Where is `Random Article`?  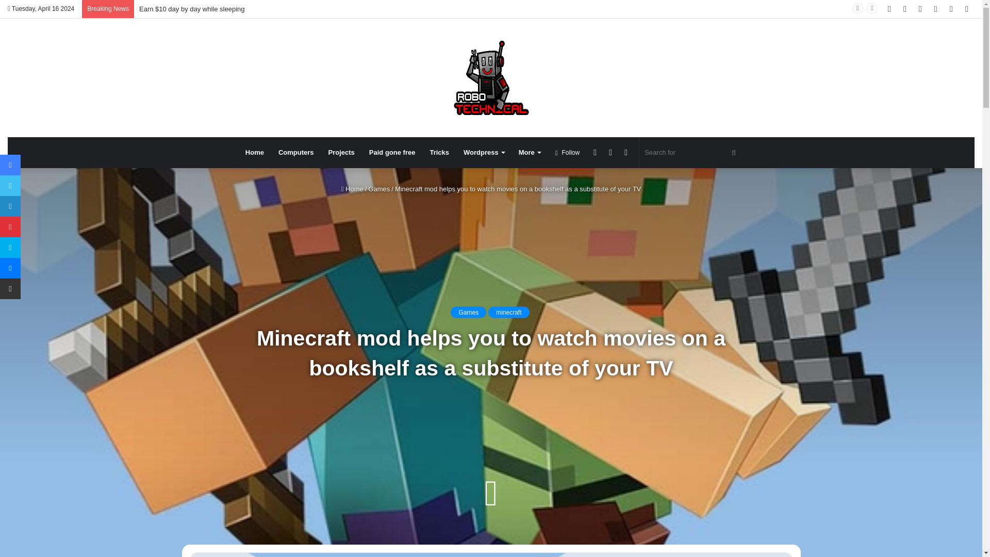
Random Article is located at coordinates (595, 153).